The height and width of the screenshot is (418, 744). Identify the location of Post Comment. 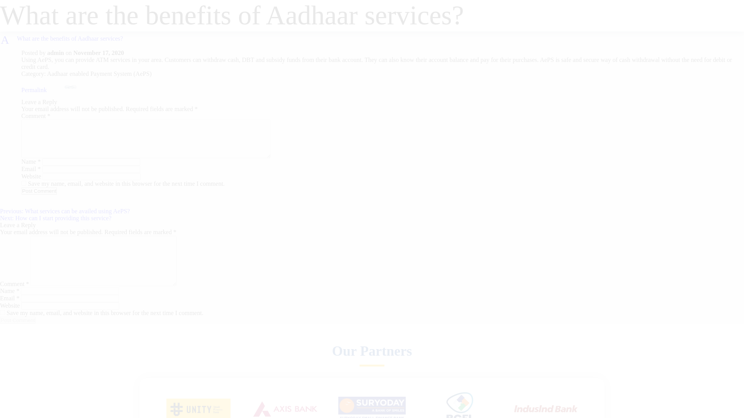
(18, 320).